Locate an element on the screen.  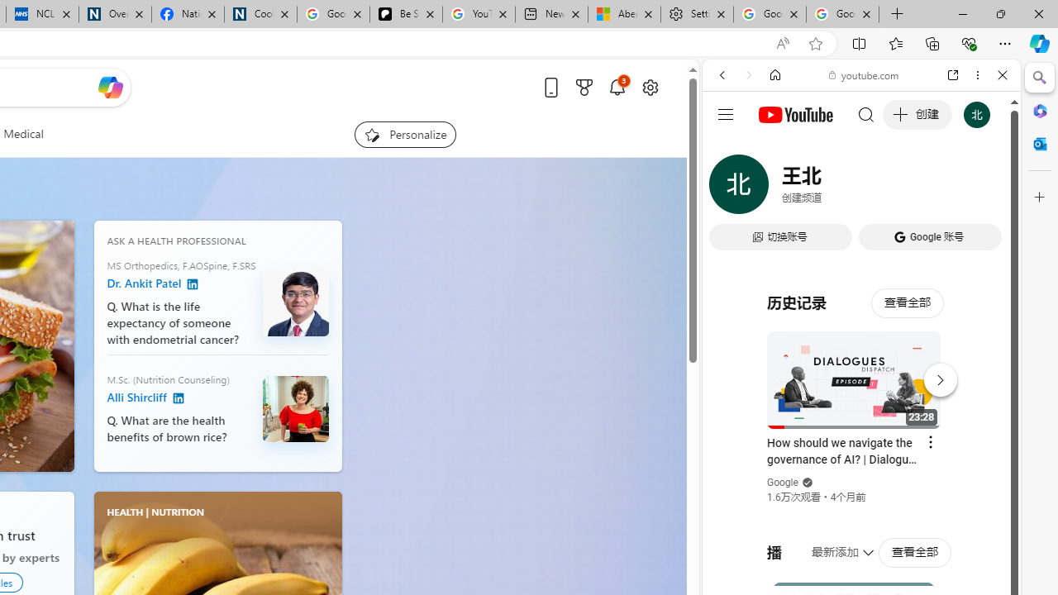
Microsoft rewards is located at coordinates (584, 87).